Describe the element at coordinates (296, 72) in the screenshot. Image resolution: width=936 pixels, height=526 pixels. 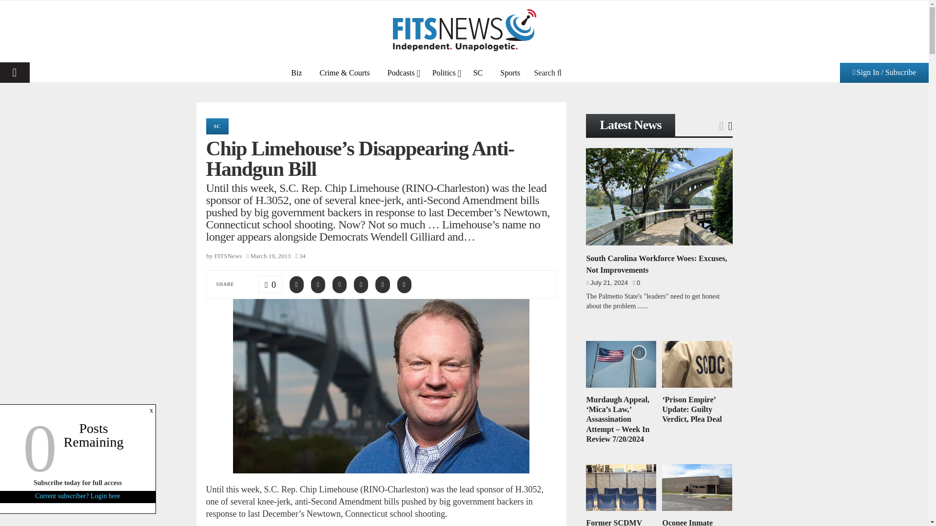
I see `Biz` at that location.